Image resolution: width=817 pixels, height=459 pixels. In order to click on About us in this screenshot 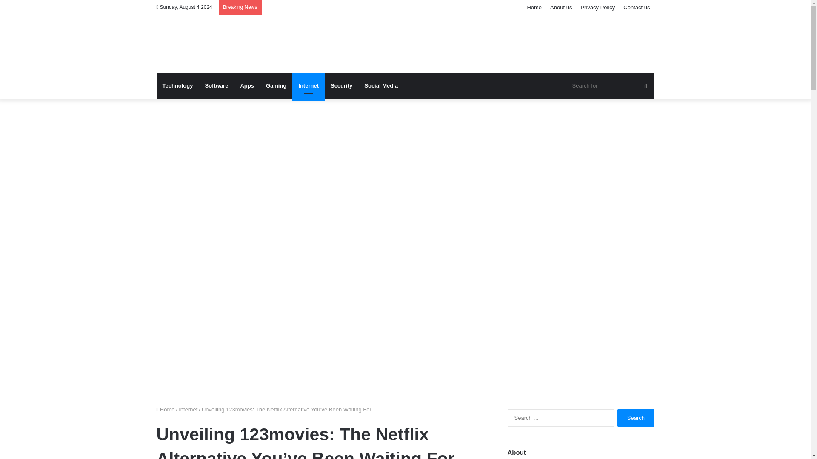, I will do `click(561, 7)`.